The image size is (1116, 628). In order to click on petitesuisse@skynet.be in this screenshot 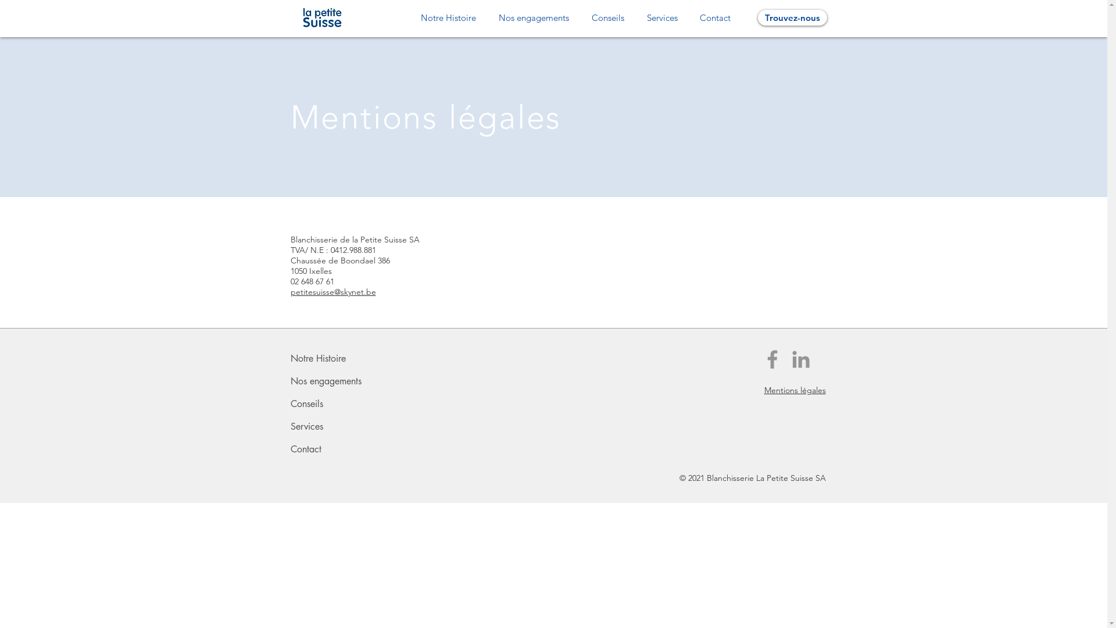, I will do `click(334, 292)`.